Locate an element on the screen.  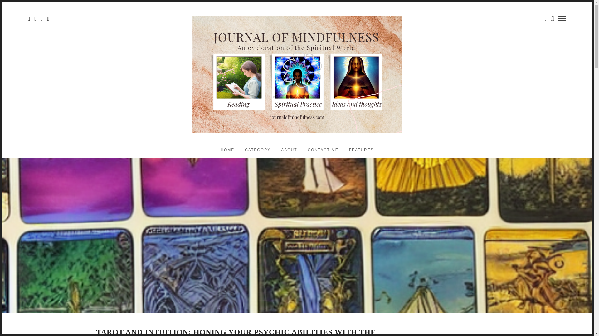
HOME is located at coordinates (227, 150).